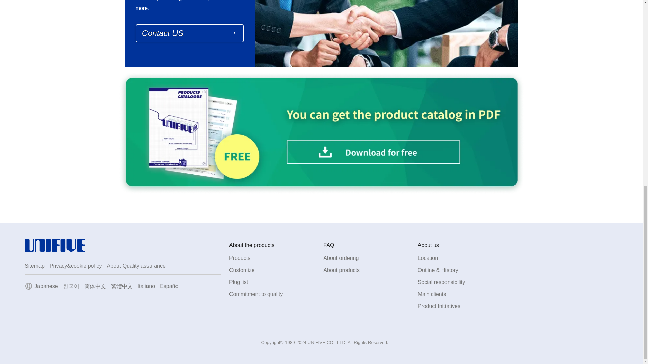  Describe the element at coordinates (189, 33) in the screenshot. I see `Contact US` at that location.